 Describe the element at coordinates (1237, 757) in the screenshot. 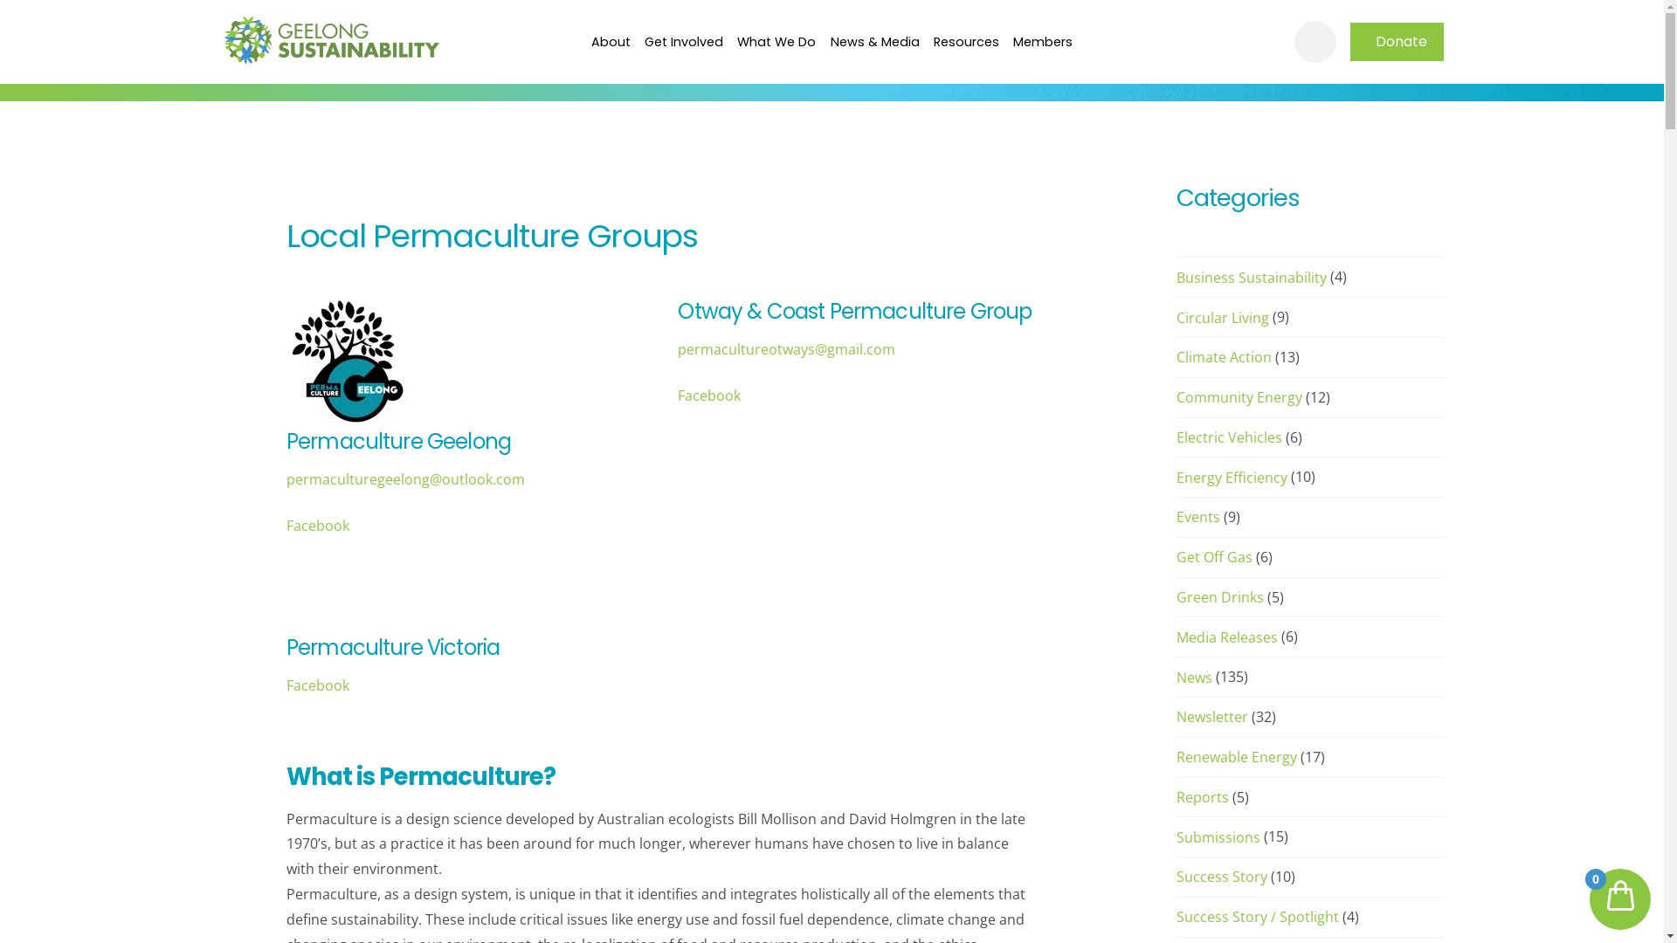

I see `Renewable Energy` at that location.